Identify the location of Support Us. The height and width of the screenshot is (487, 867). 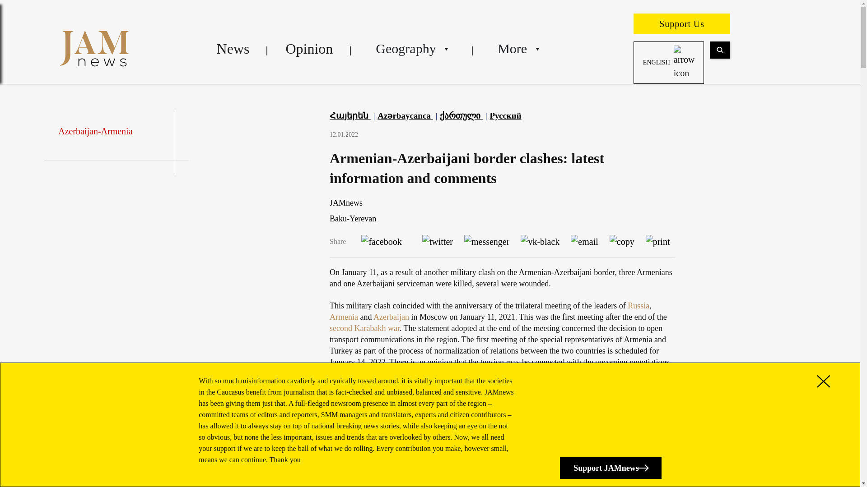
(682, 23).